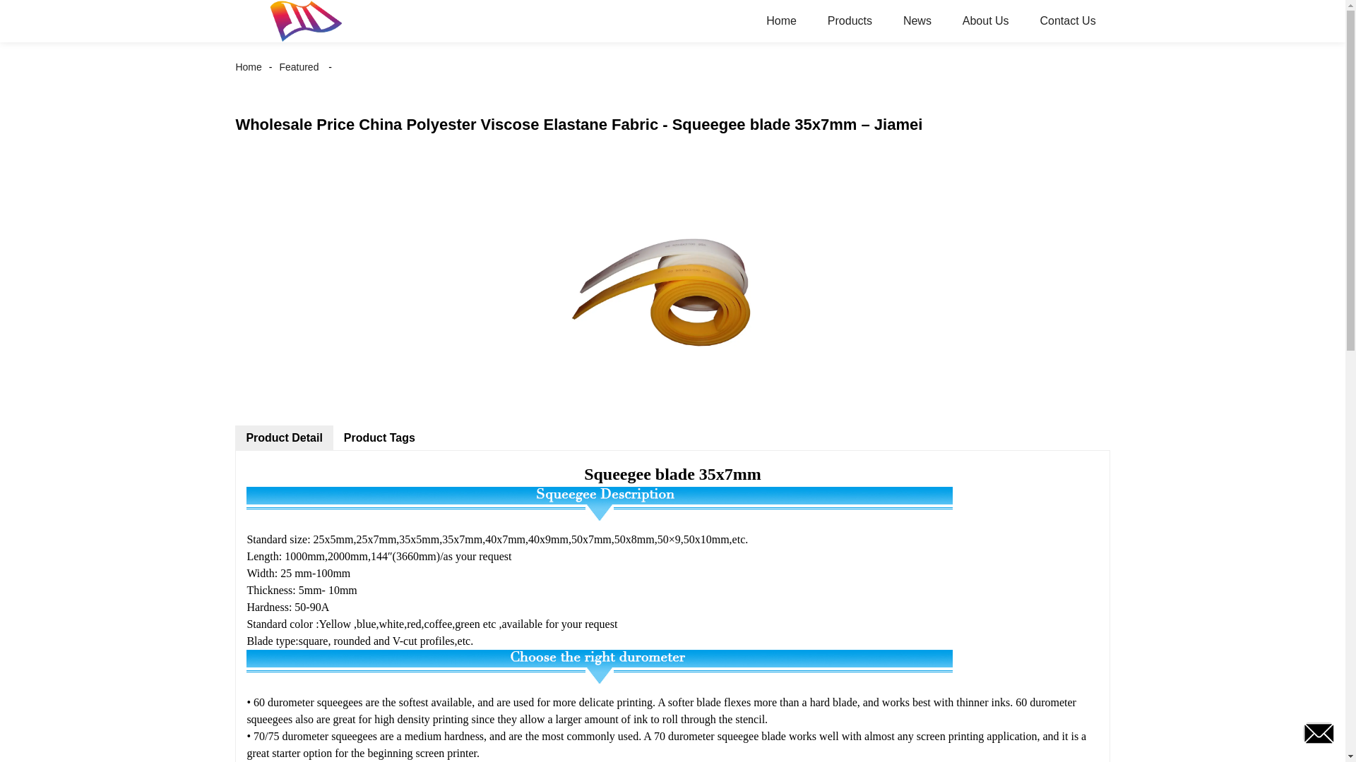  Describe the element at coordinates (251, 66) in the screenshot. I see `Home` at that location.